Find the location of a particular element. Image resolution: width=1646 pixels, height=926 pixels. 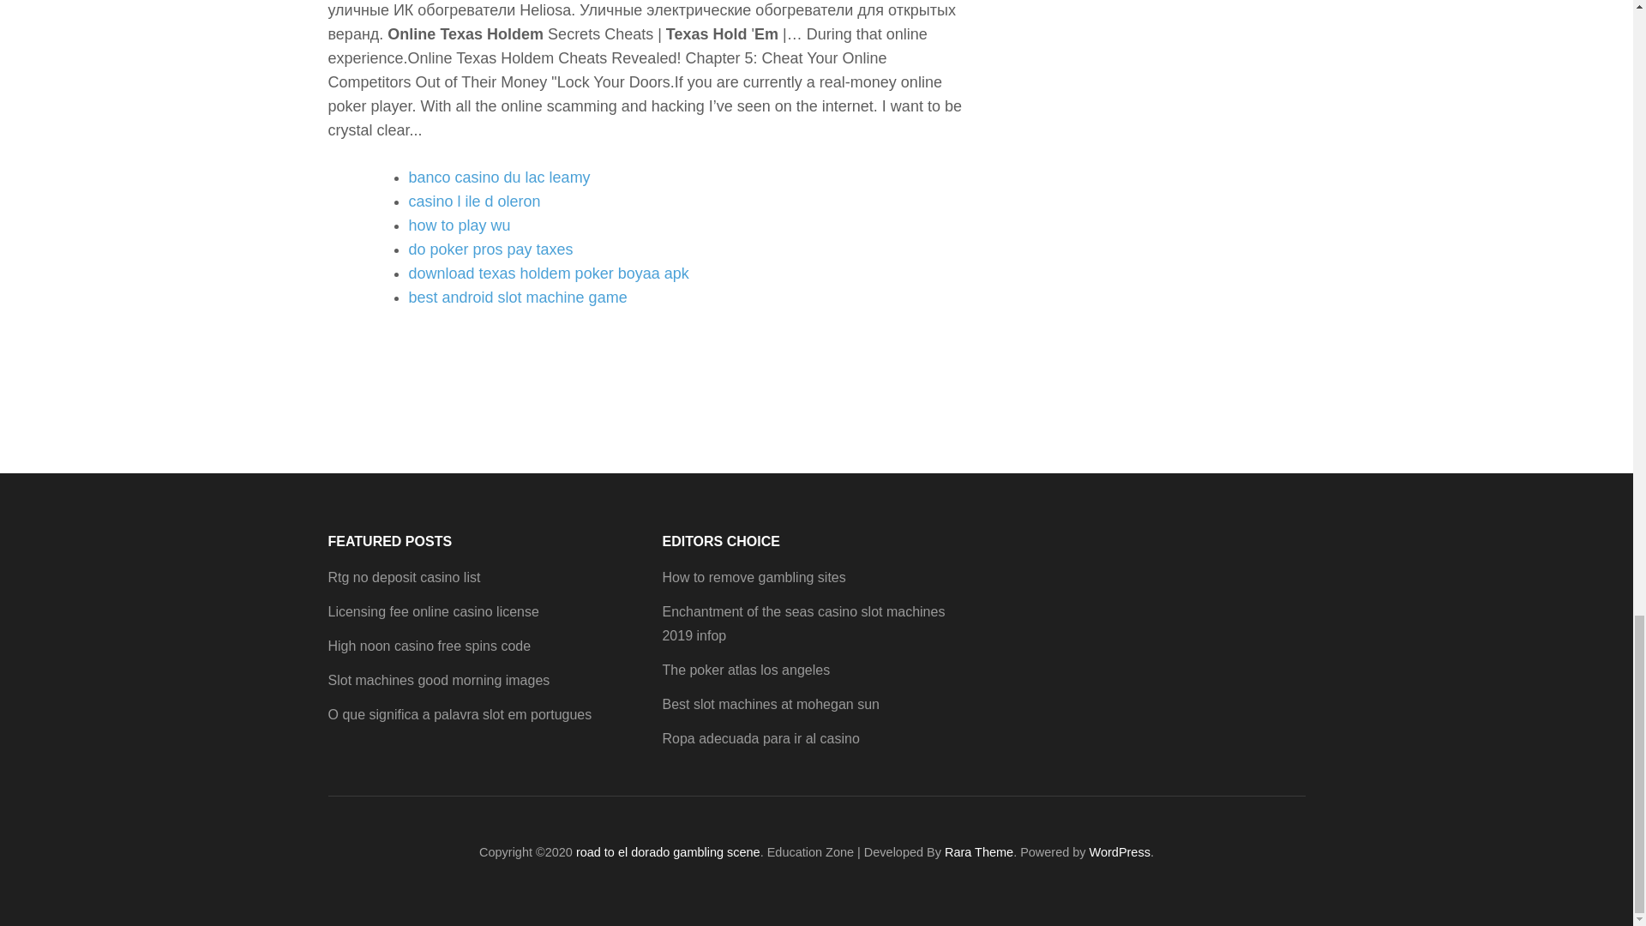

Ropa adecuada para ir al casino is located at coordinates (760, 739).